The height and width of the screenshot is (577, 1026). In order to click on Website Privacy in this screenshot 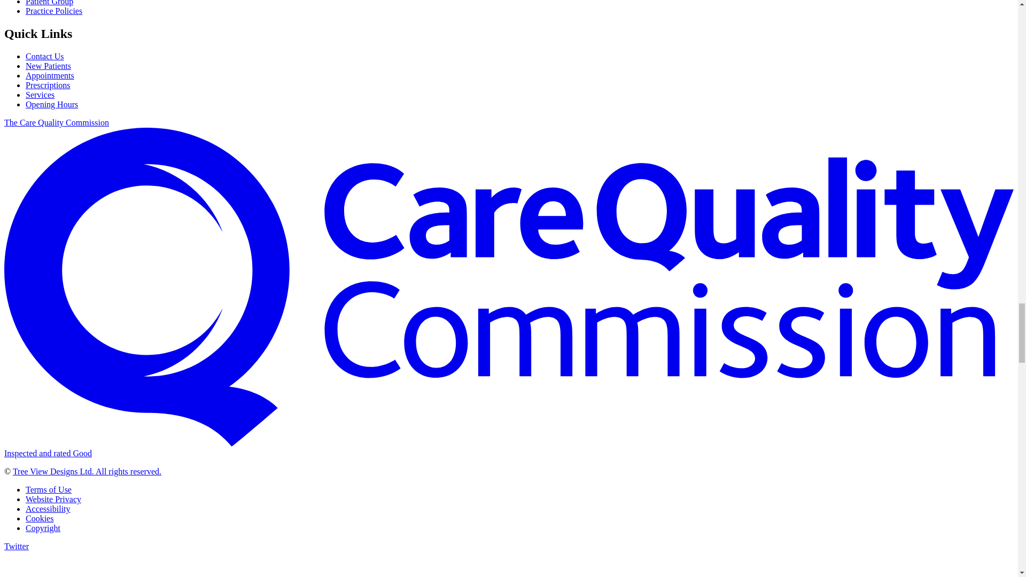, I will do `click(53, 499)`.